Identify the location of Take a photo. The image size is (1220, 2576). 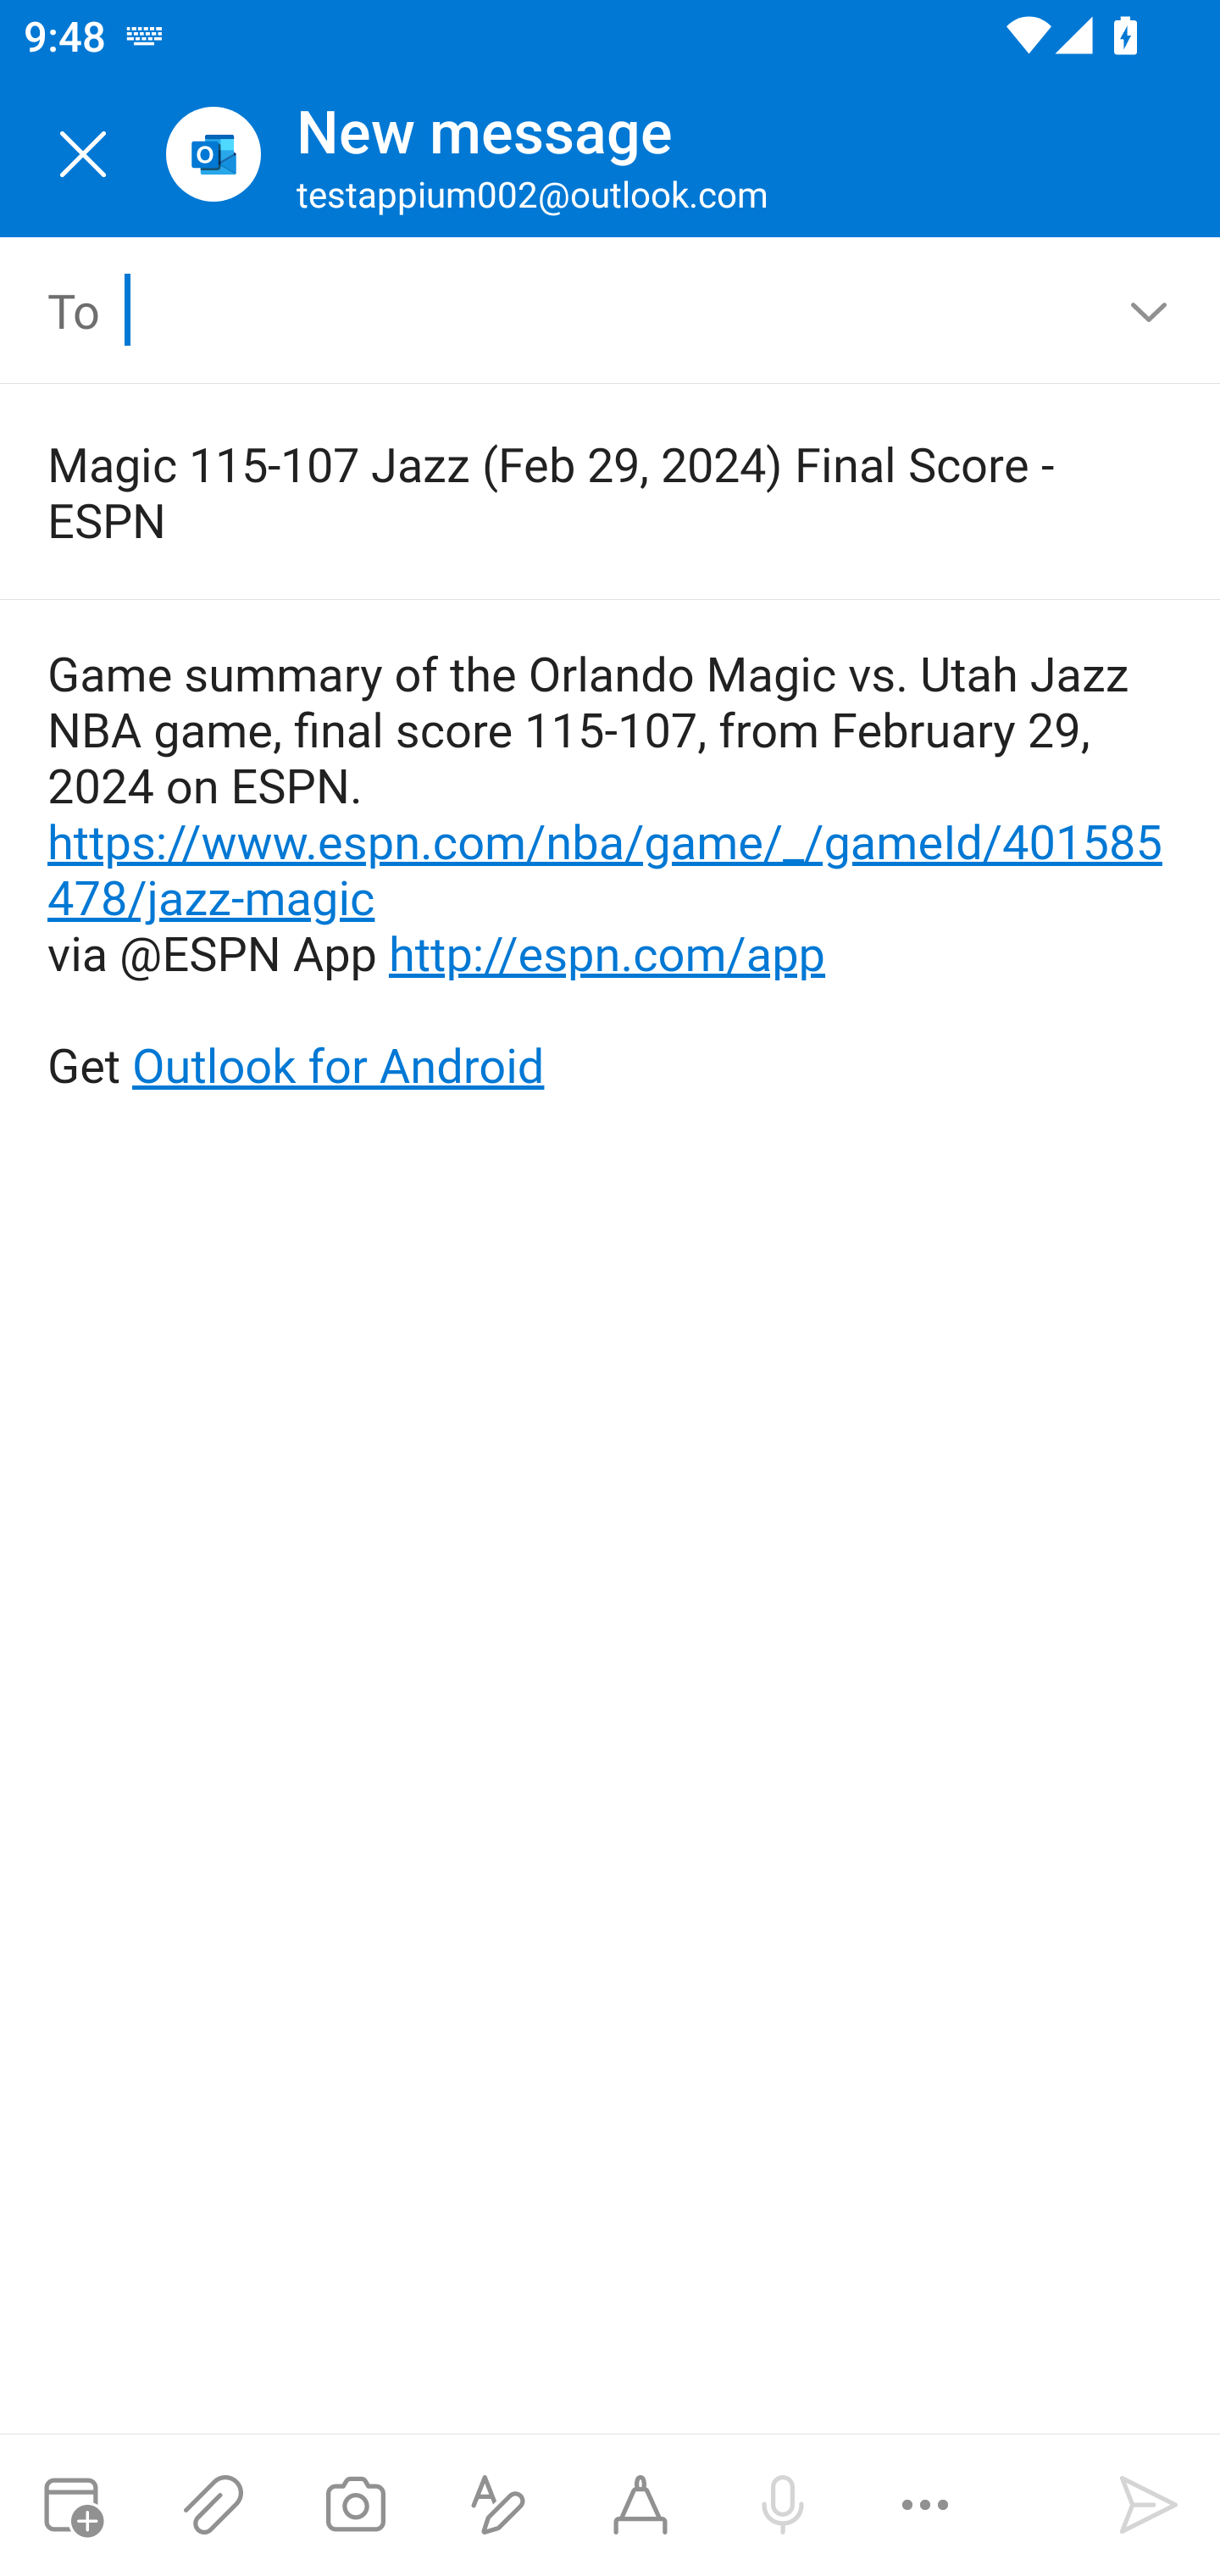
(355, 2505).